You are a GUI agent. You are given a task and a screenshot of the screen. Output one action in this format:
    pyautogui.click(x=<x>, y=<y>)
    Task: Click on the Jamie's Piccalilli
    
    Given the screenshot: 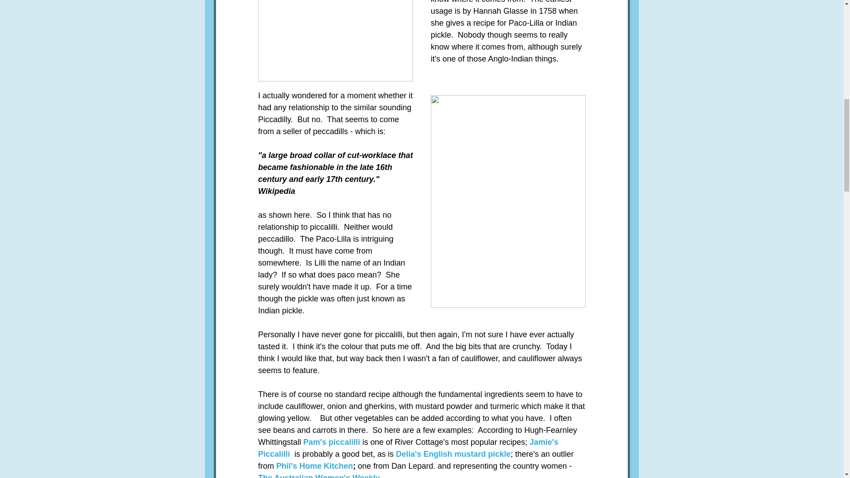 What is the action you would take?
    pyautogui.click(x=409, y=448)
    